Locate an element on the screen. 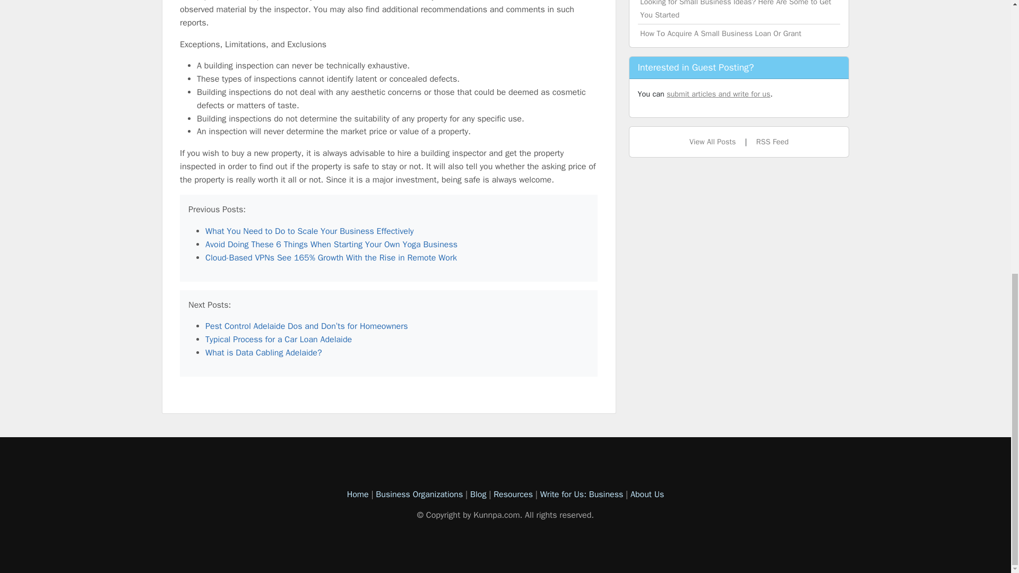  What is Data Cabling Adelaide? is located at coordinates (263, 352).